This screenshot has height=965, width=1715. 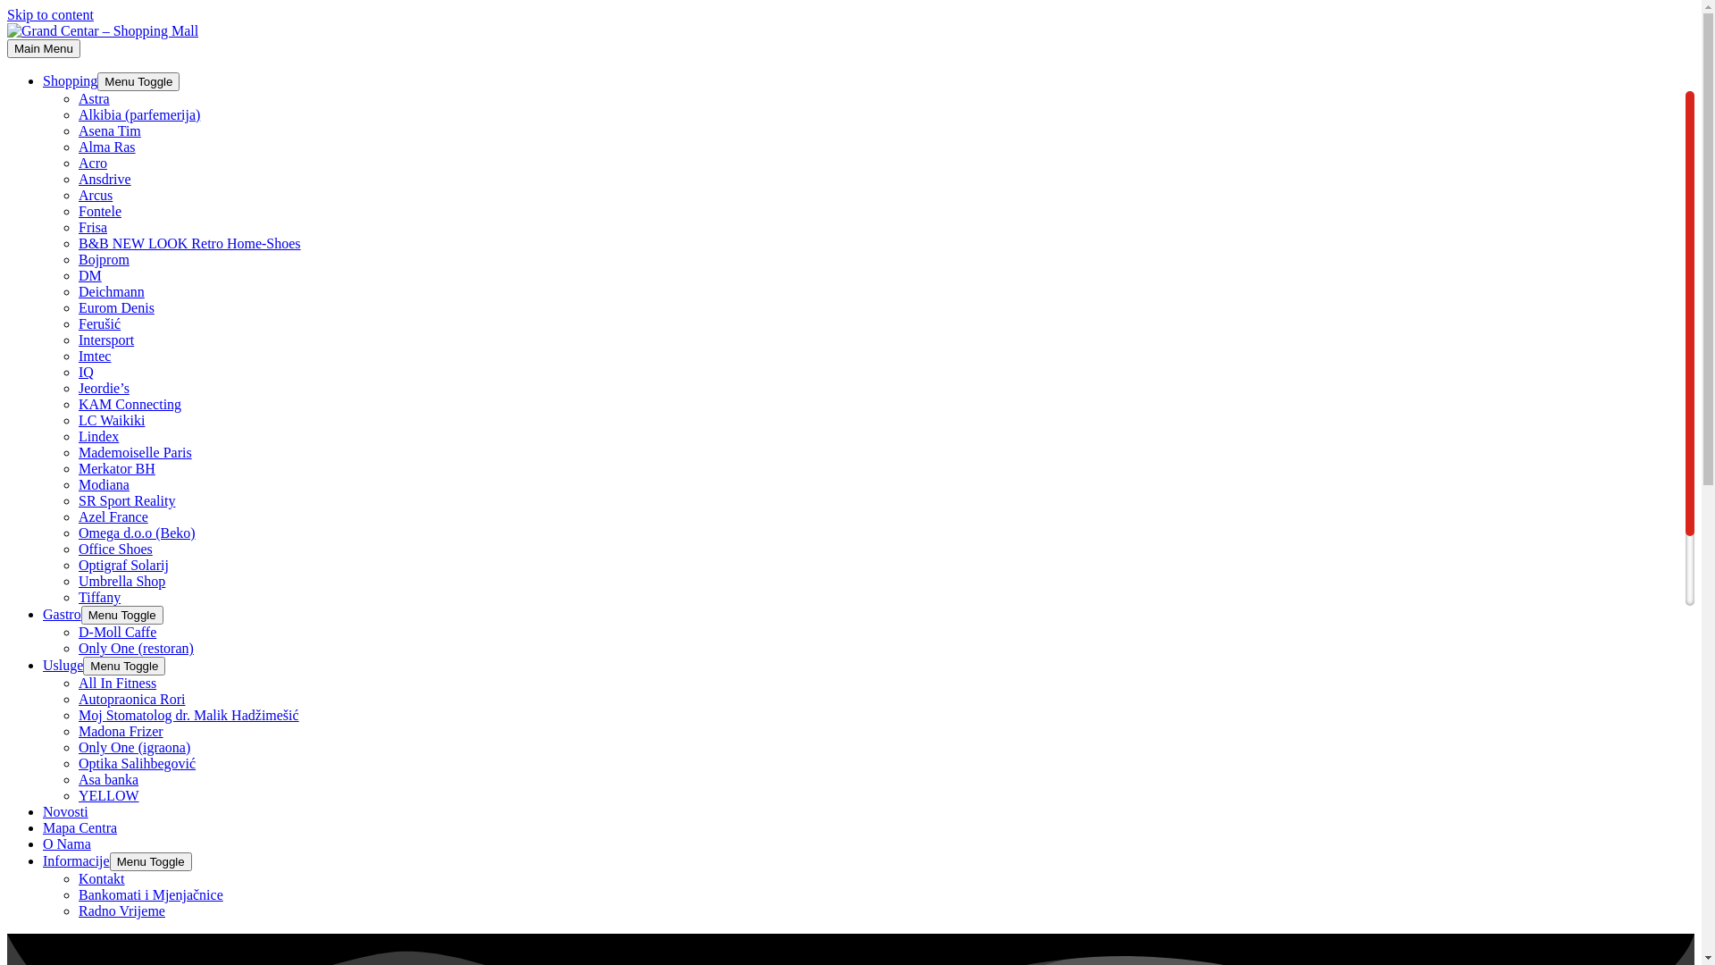 What do you see at coordinates (138, 82) in the screenshot?
I see `Menu Toggle` at bounding box center [138, 82].